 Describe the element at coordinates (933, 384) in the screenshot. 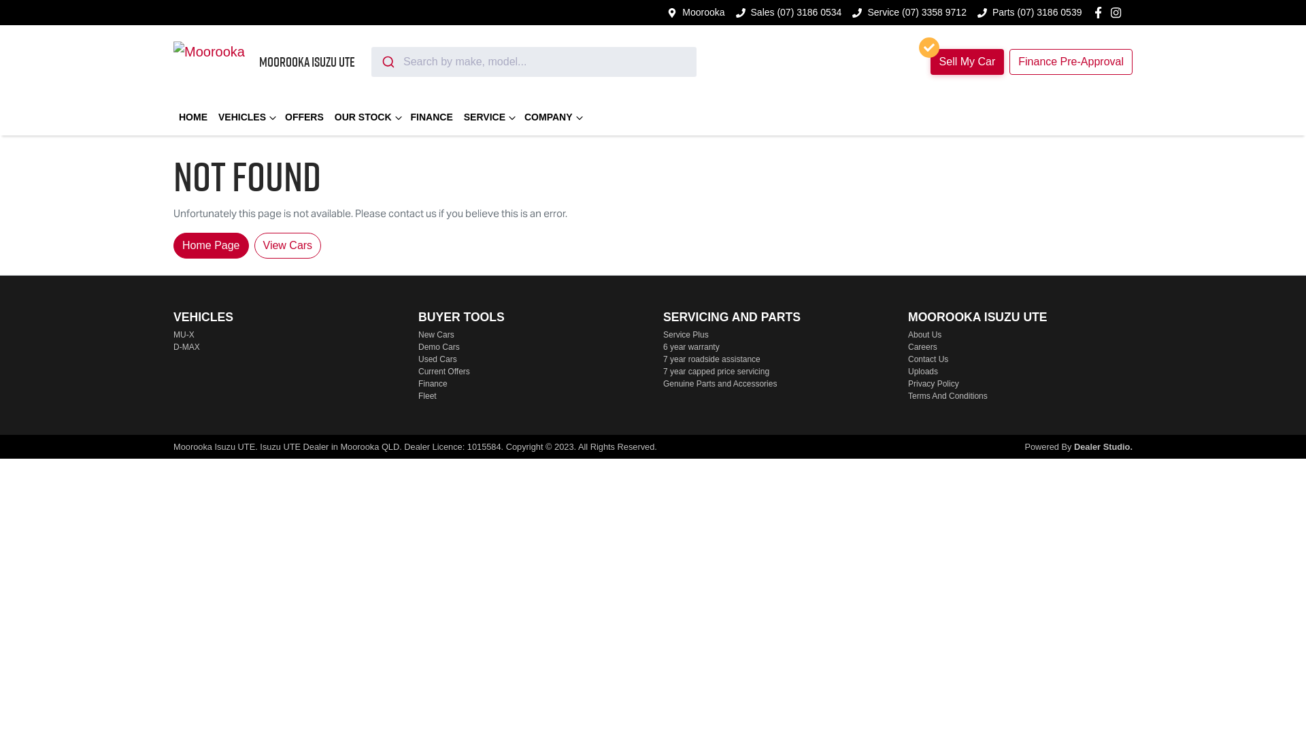

I see `Privacy Policy` at that location.